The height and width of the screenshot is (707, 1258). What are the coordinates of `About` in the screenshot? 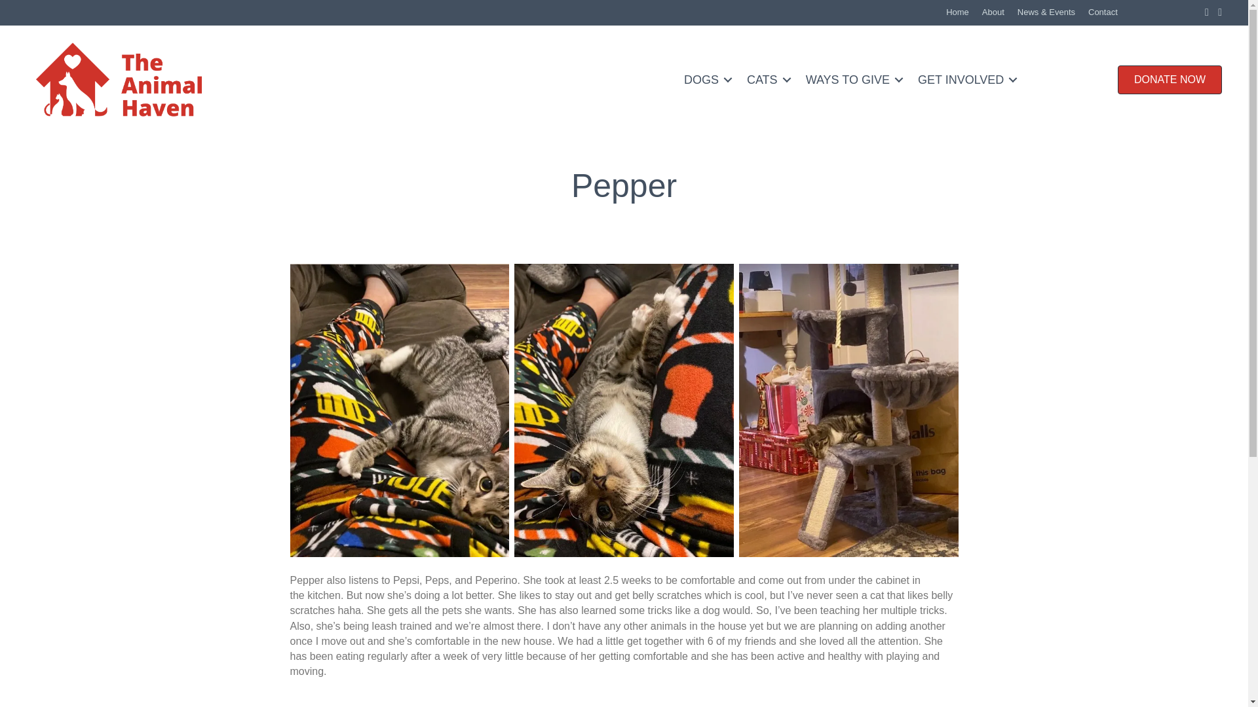 It's located at (993, 12).